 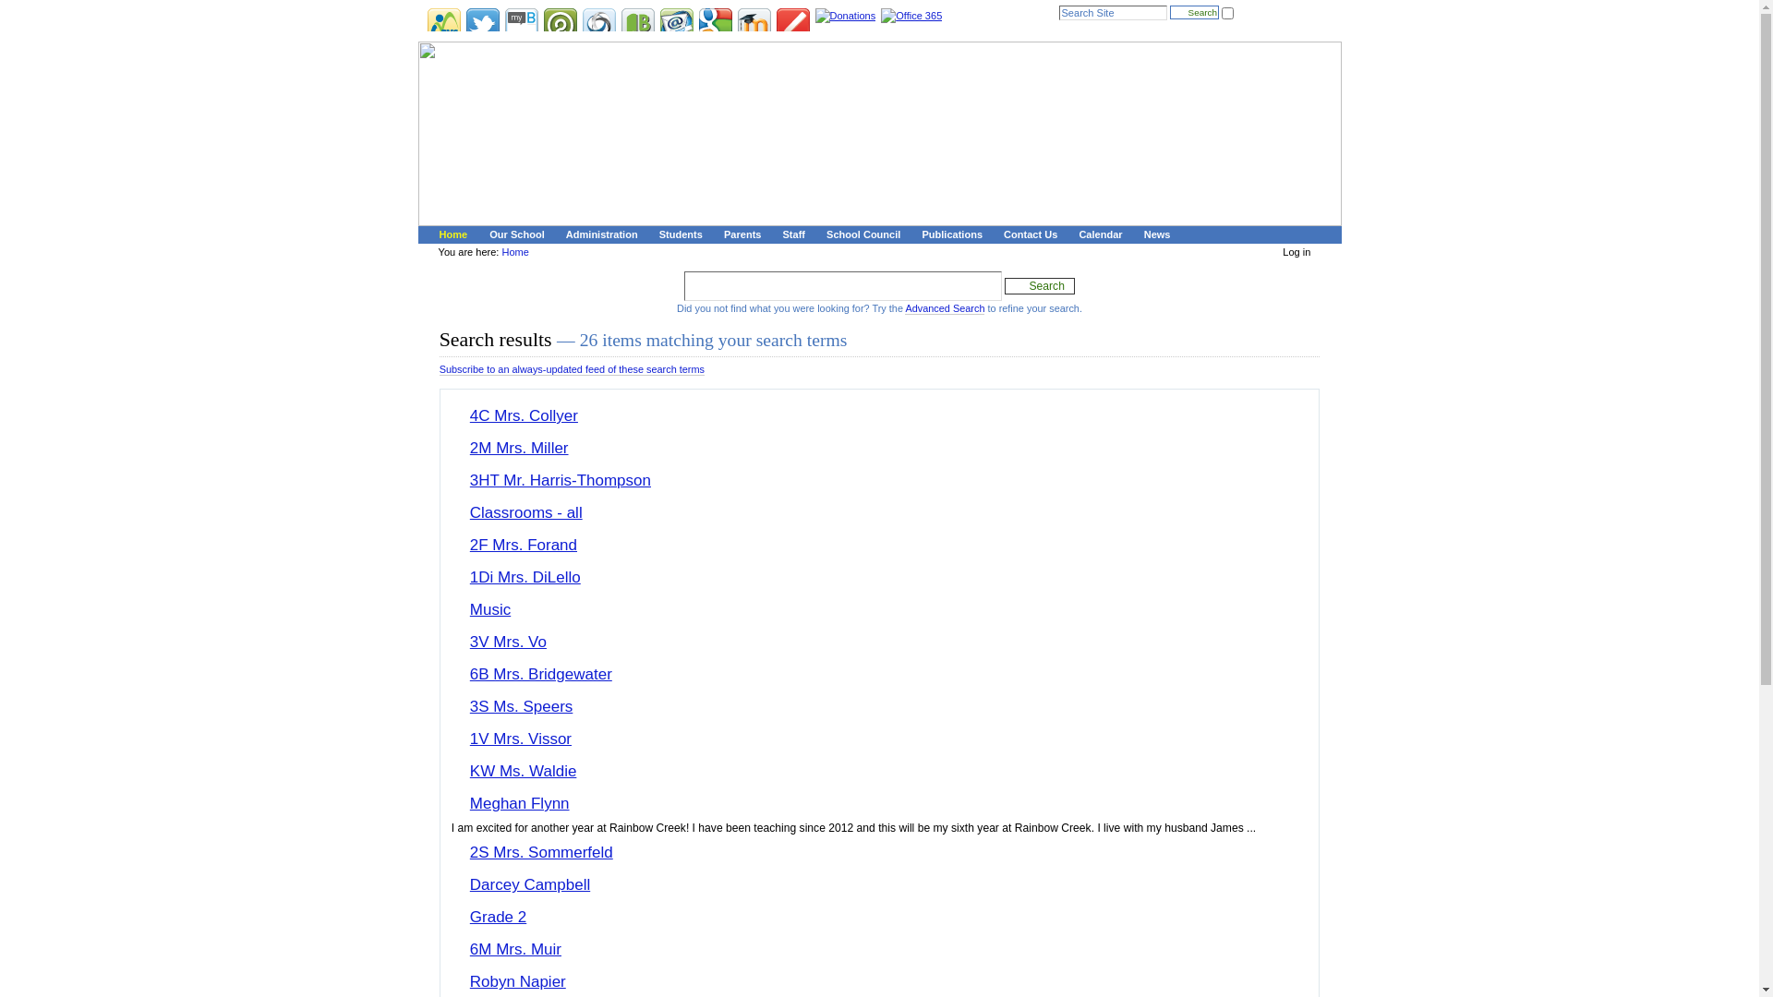 I want to click on Subscribe to an always-updated feed of these search terms, so click(x=573, y=369).